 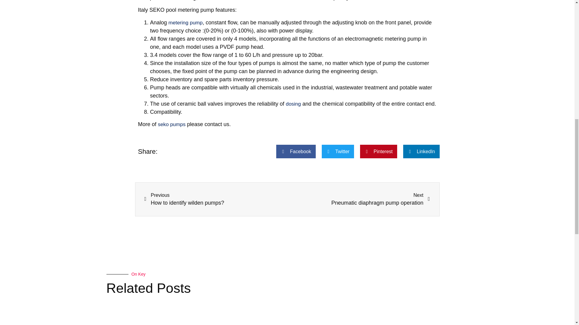 What do you see at coordinates (293, 104) in the screenshot?
I see `dosing` at bounding box center [293, 104].